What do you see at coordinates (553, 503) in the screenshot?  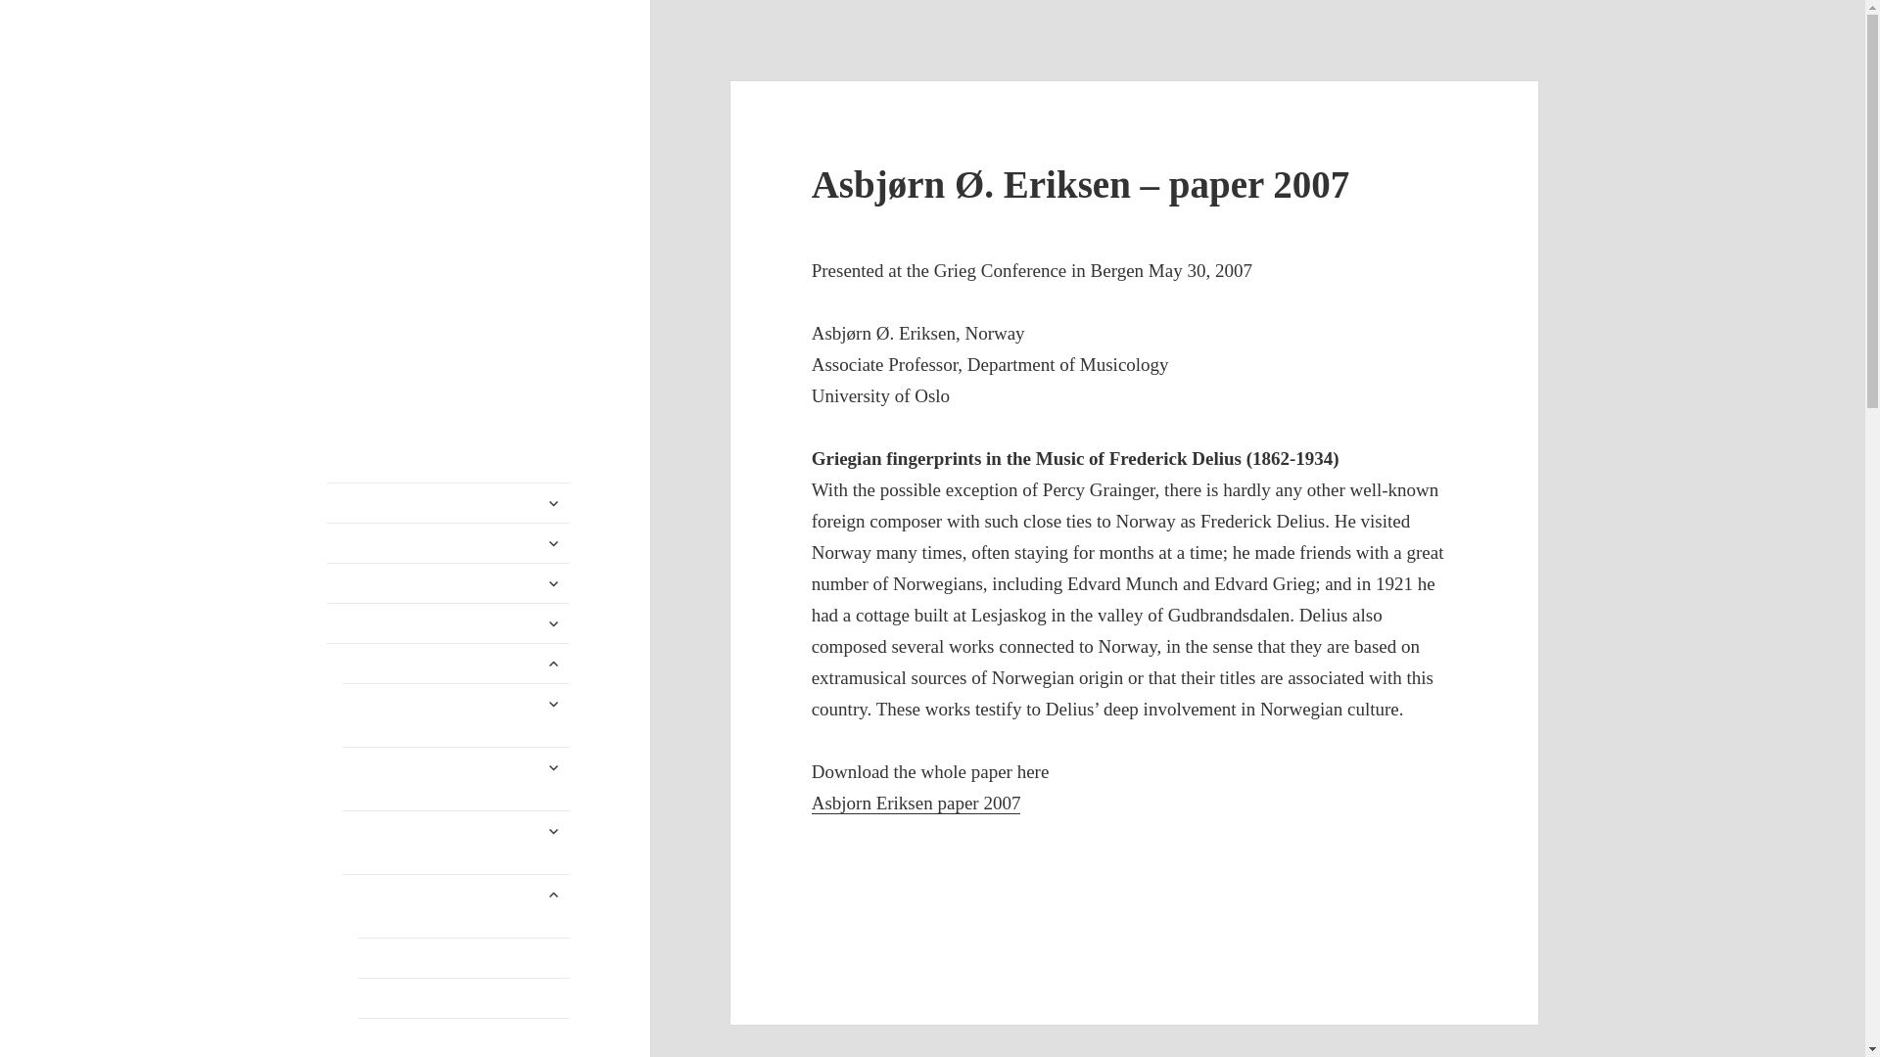 I see `expand child menu` at bounding box center [553, 503].